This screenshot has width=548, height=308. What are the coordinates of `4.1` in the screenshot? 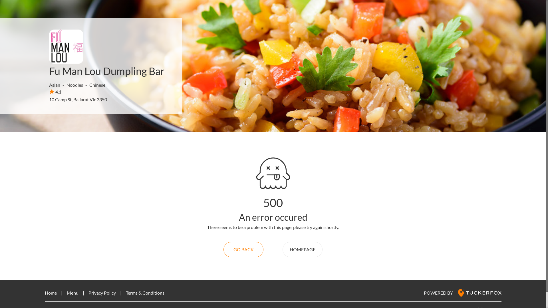 It's located at (55, 92).